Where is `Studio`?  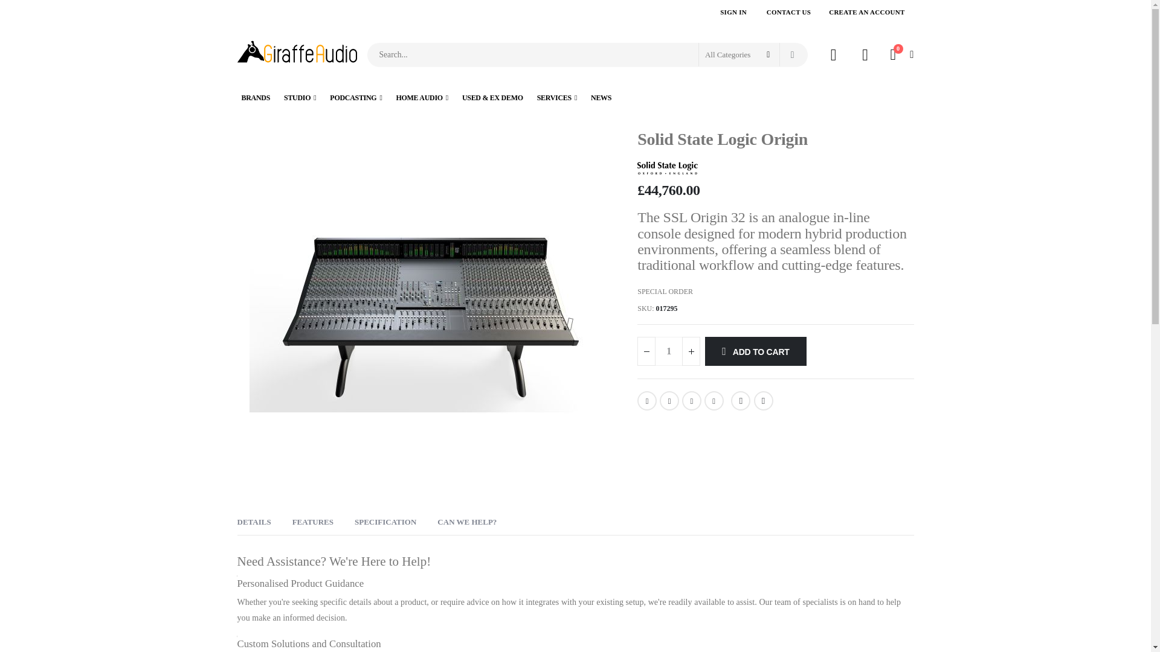 Studio is located at coordinates (300, 98).